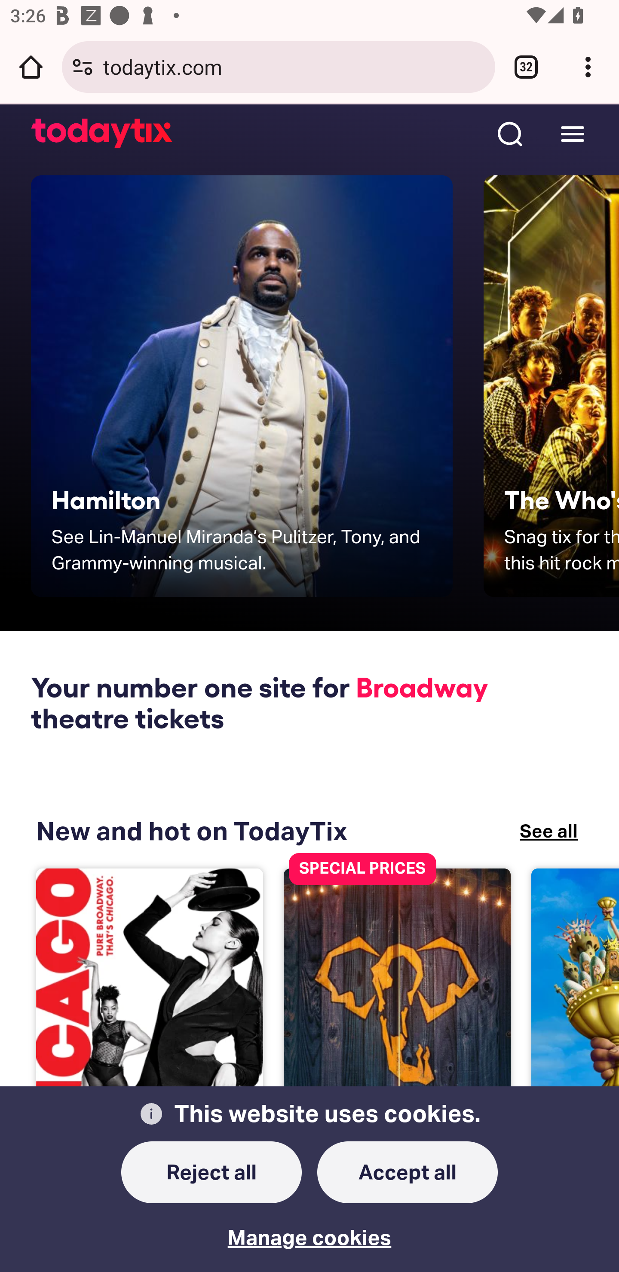 The width and height of the screenshot is (619, 1272). What do you see at coordinates (31, 67) in the screenshot?
I see `Open the home page` at bounding box center [31, 67].